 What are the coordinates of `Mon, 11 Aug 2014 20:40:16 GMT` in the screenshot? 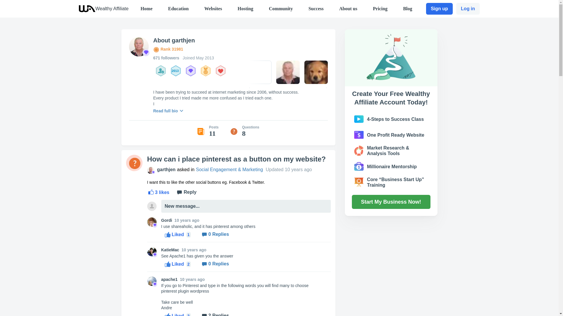 It's located at (194, 250).